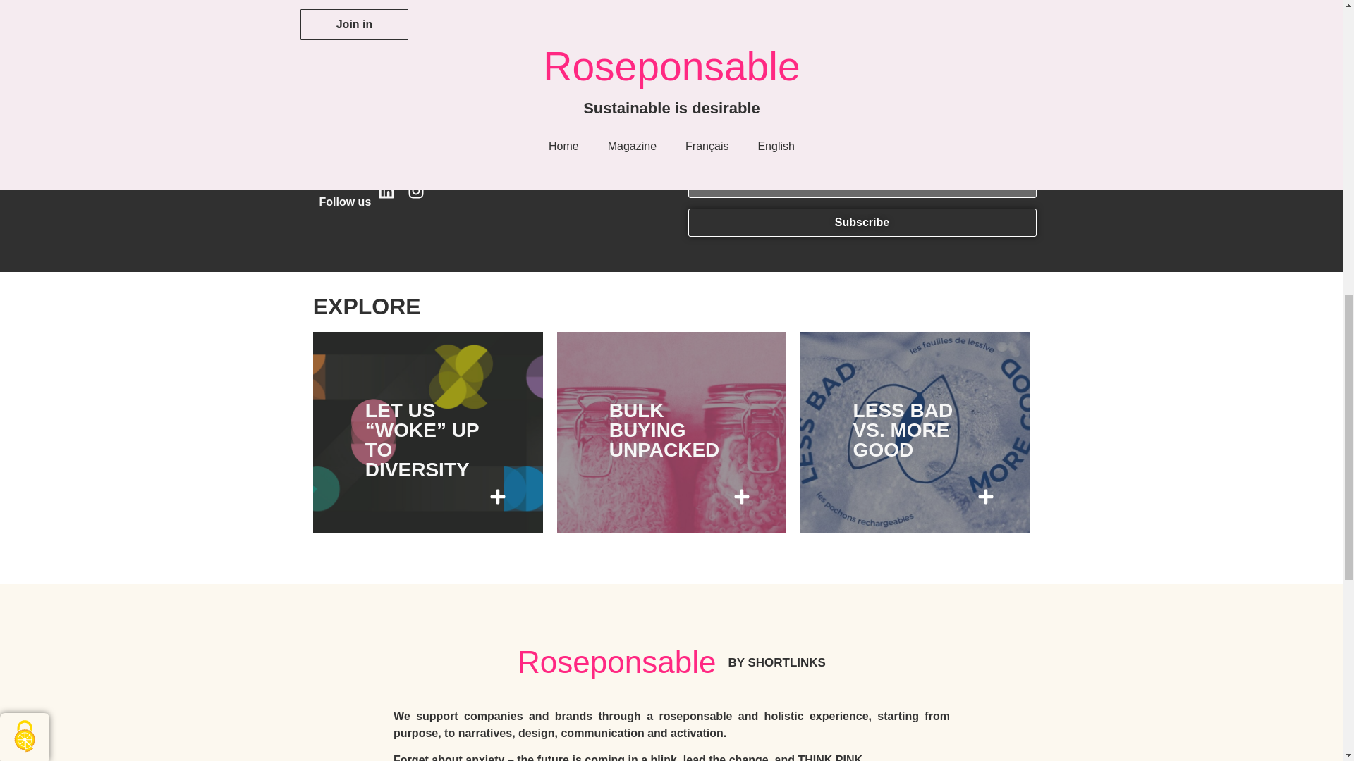  What do you see at coordinates (862, 222) in the screenshot?
I see `Subscribe` at bounding box center [862, 222].